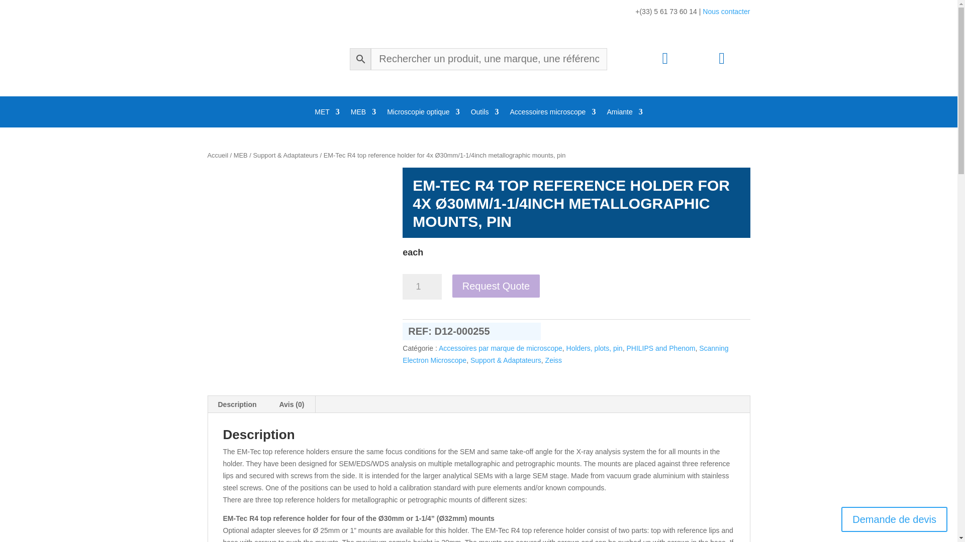 Image resolution: width=965 pixels, height=542 pixels. Describe the element at coordinates (217, 156) in the screenshot. I see `Accueil` at that location.